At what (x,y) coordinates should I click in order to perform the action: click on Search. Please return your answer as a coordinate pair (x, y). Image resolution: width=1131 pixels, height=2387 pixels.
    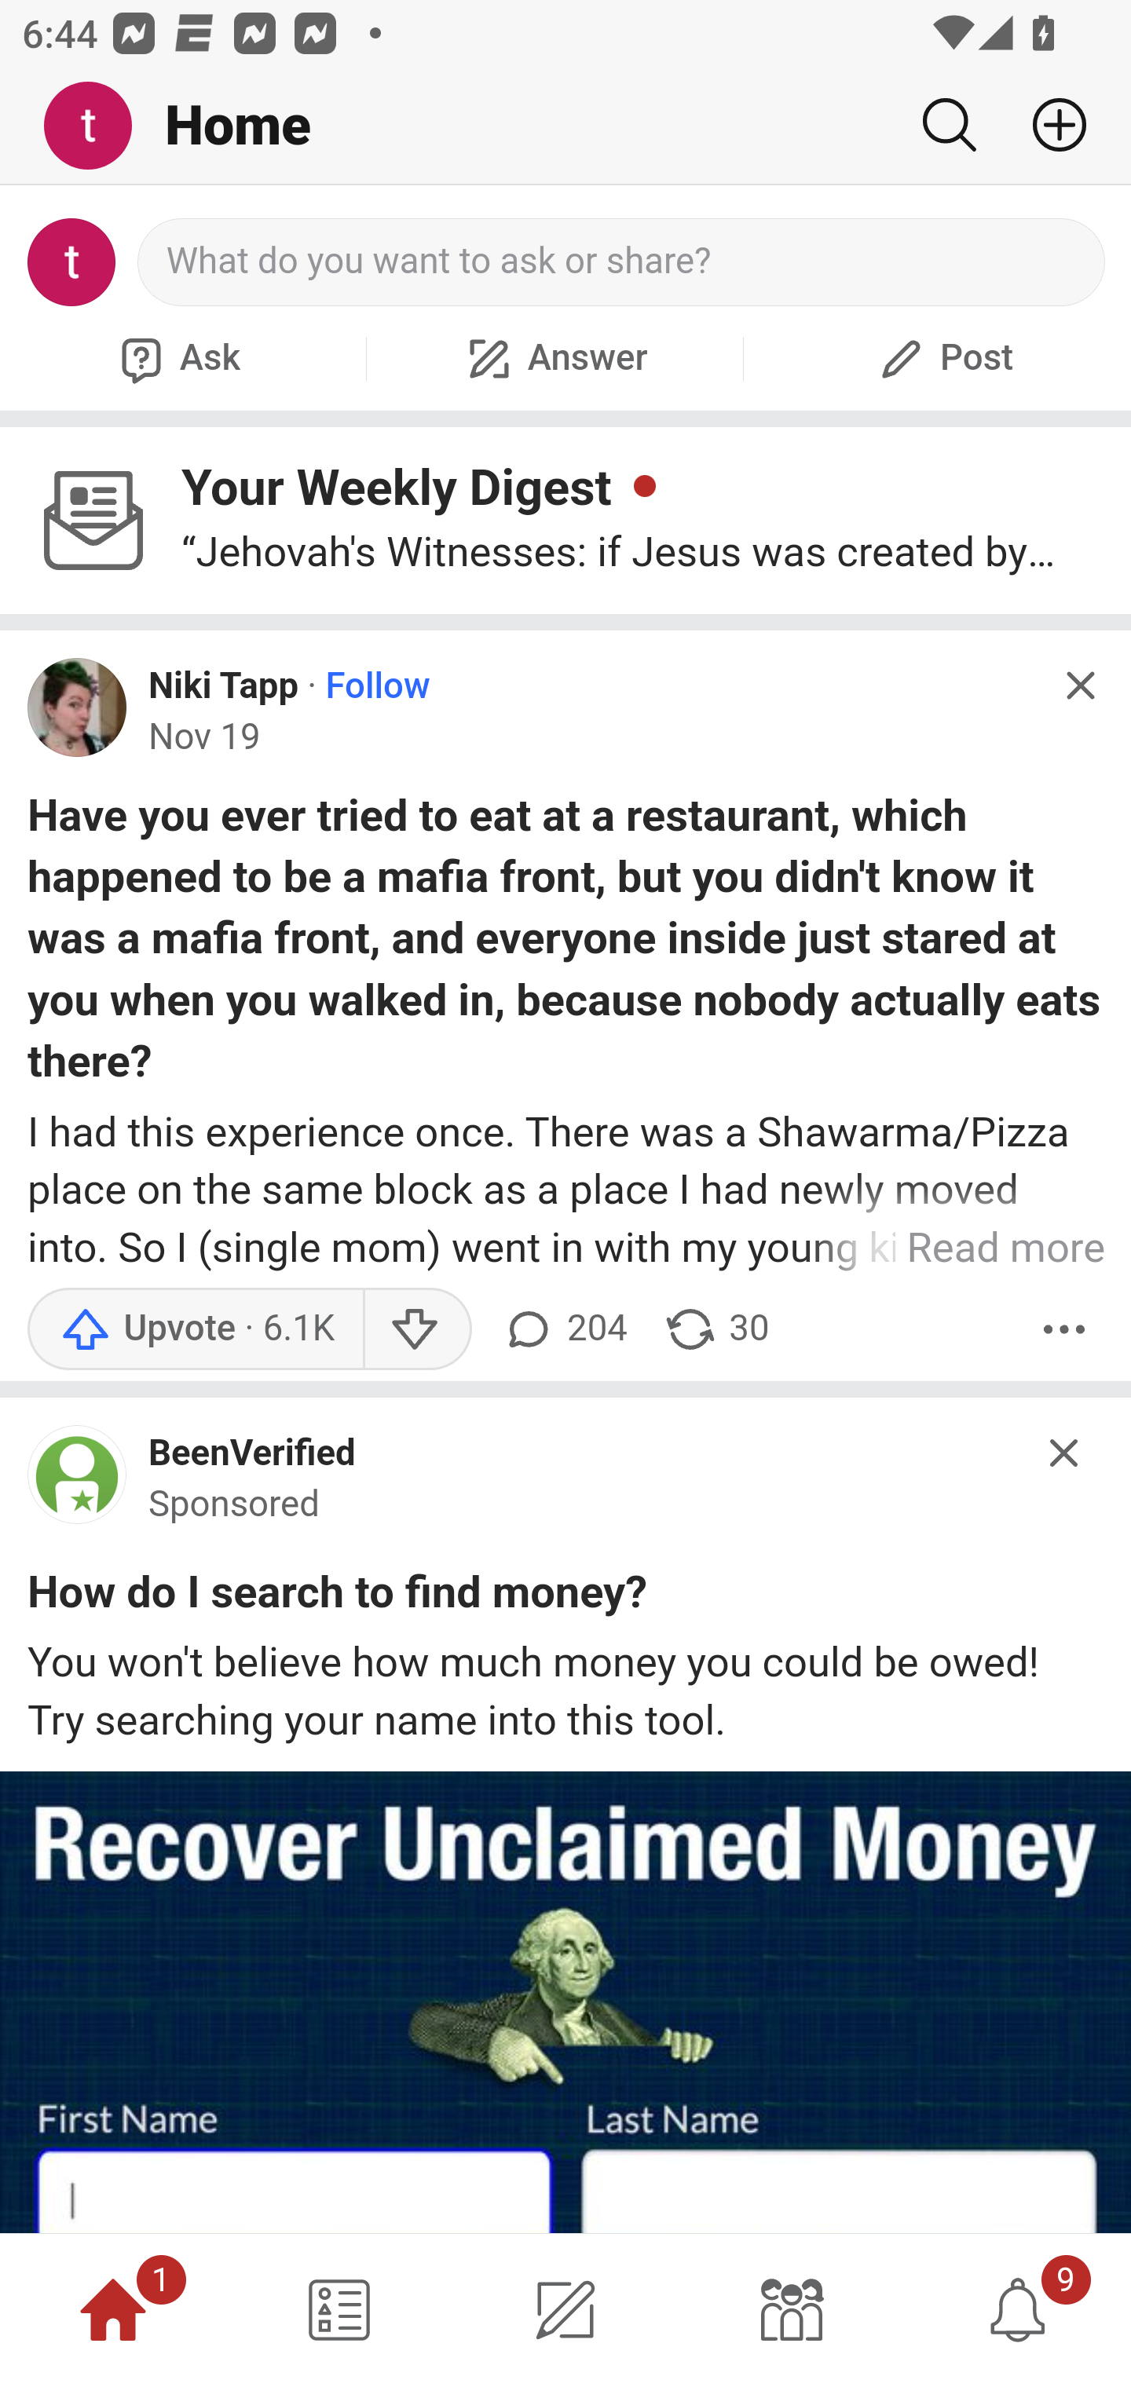
    Looking at the image, I should click on (949, 125).